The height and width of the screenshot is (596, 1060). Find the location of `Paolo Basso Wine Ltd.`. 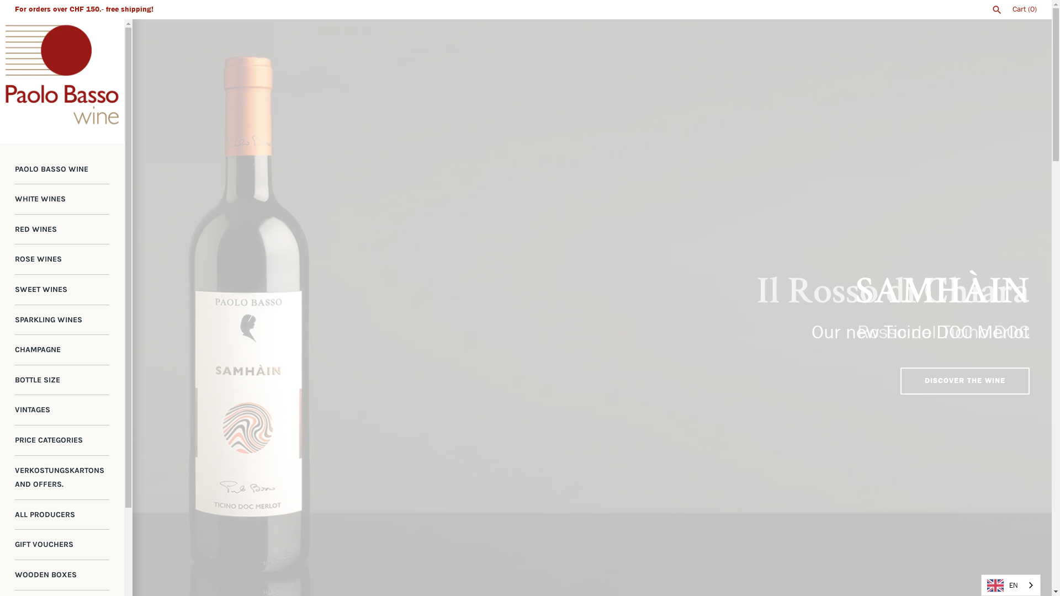

Paolo Basso Wine Ltd. is located at coordinates (62, 82).